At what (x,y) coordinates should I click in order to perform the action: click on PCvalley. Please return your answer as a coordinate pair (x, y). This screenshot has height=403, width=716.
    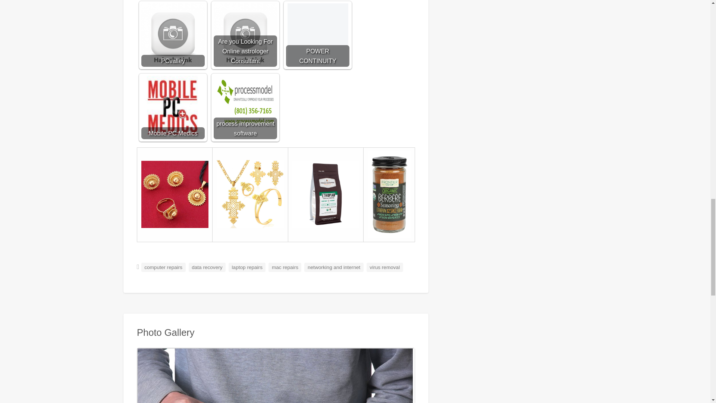
    Looking at the image, I should click on (173, 35).